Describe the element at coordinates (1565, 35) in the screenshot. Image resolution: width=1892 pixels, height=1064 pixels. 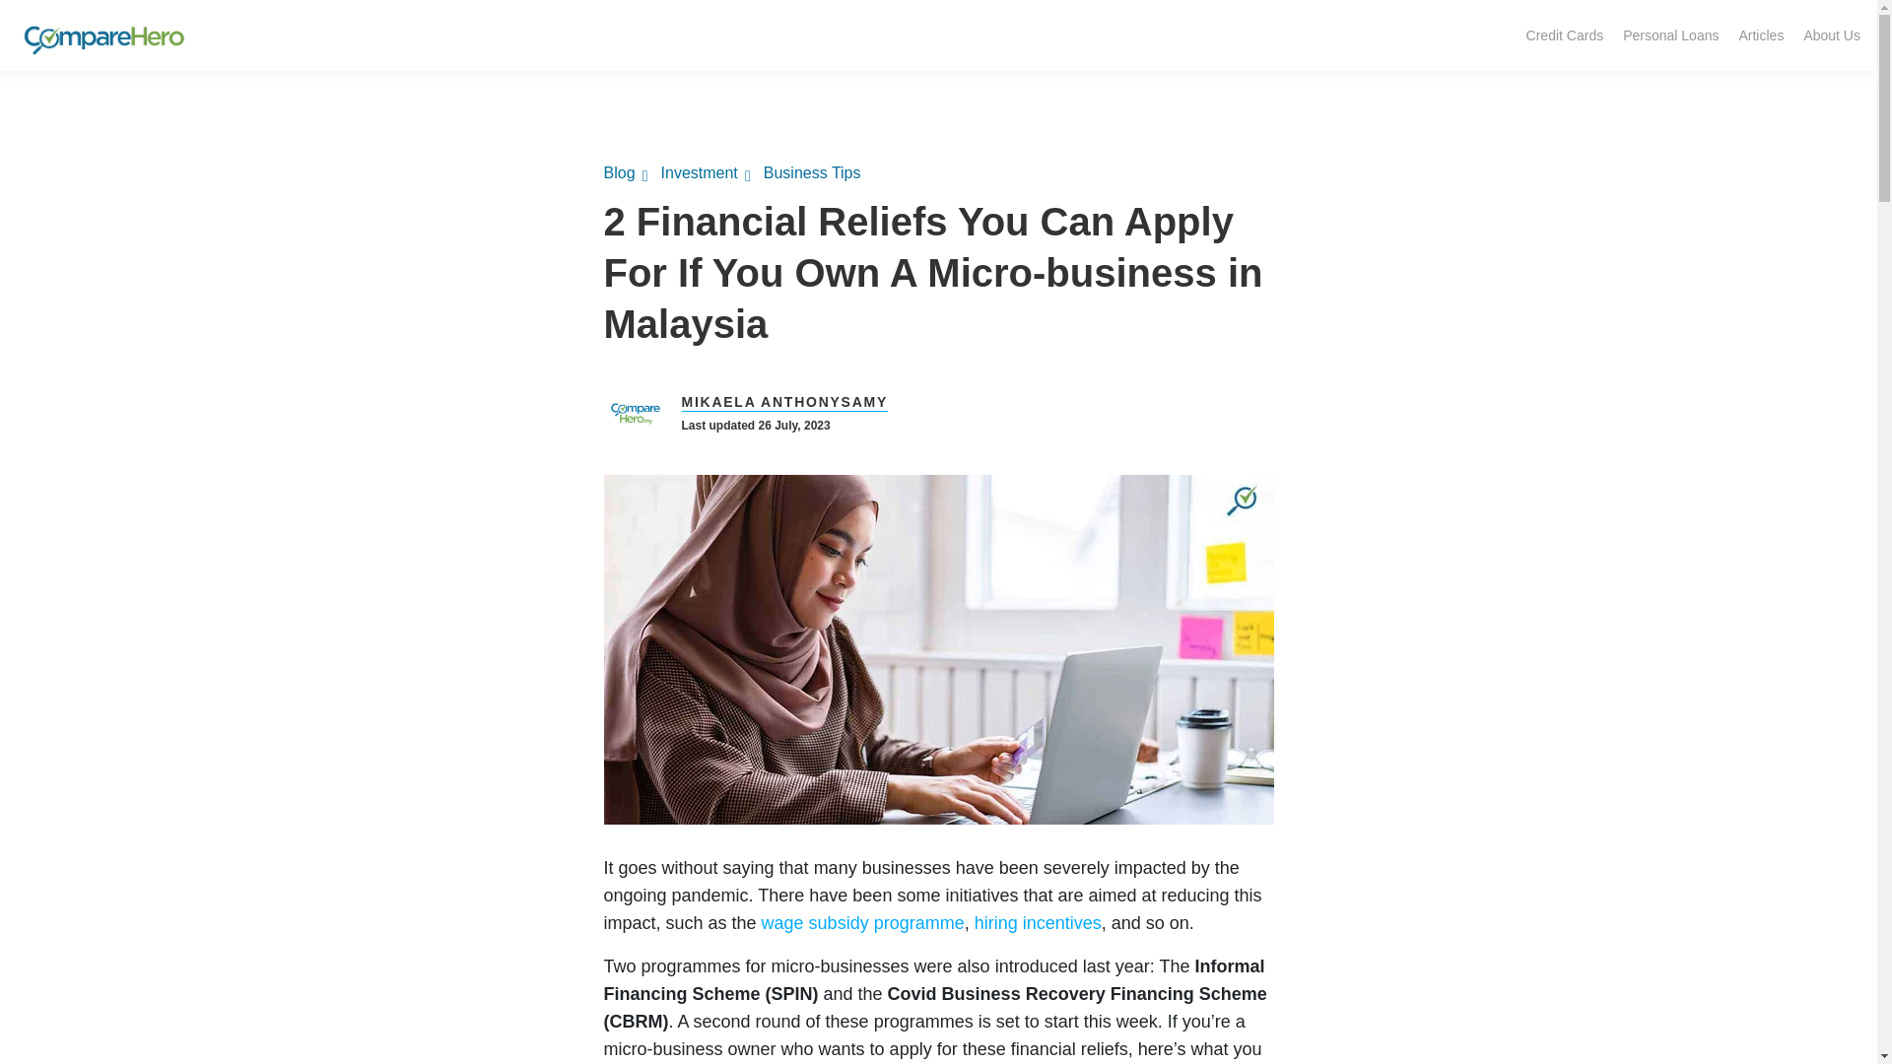
I see `Credit Cards` at that location.